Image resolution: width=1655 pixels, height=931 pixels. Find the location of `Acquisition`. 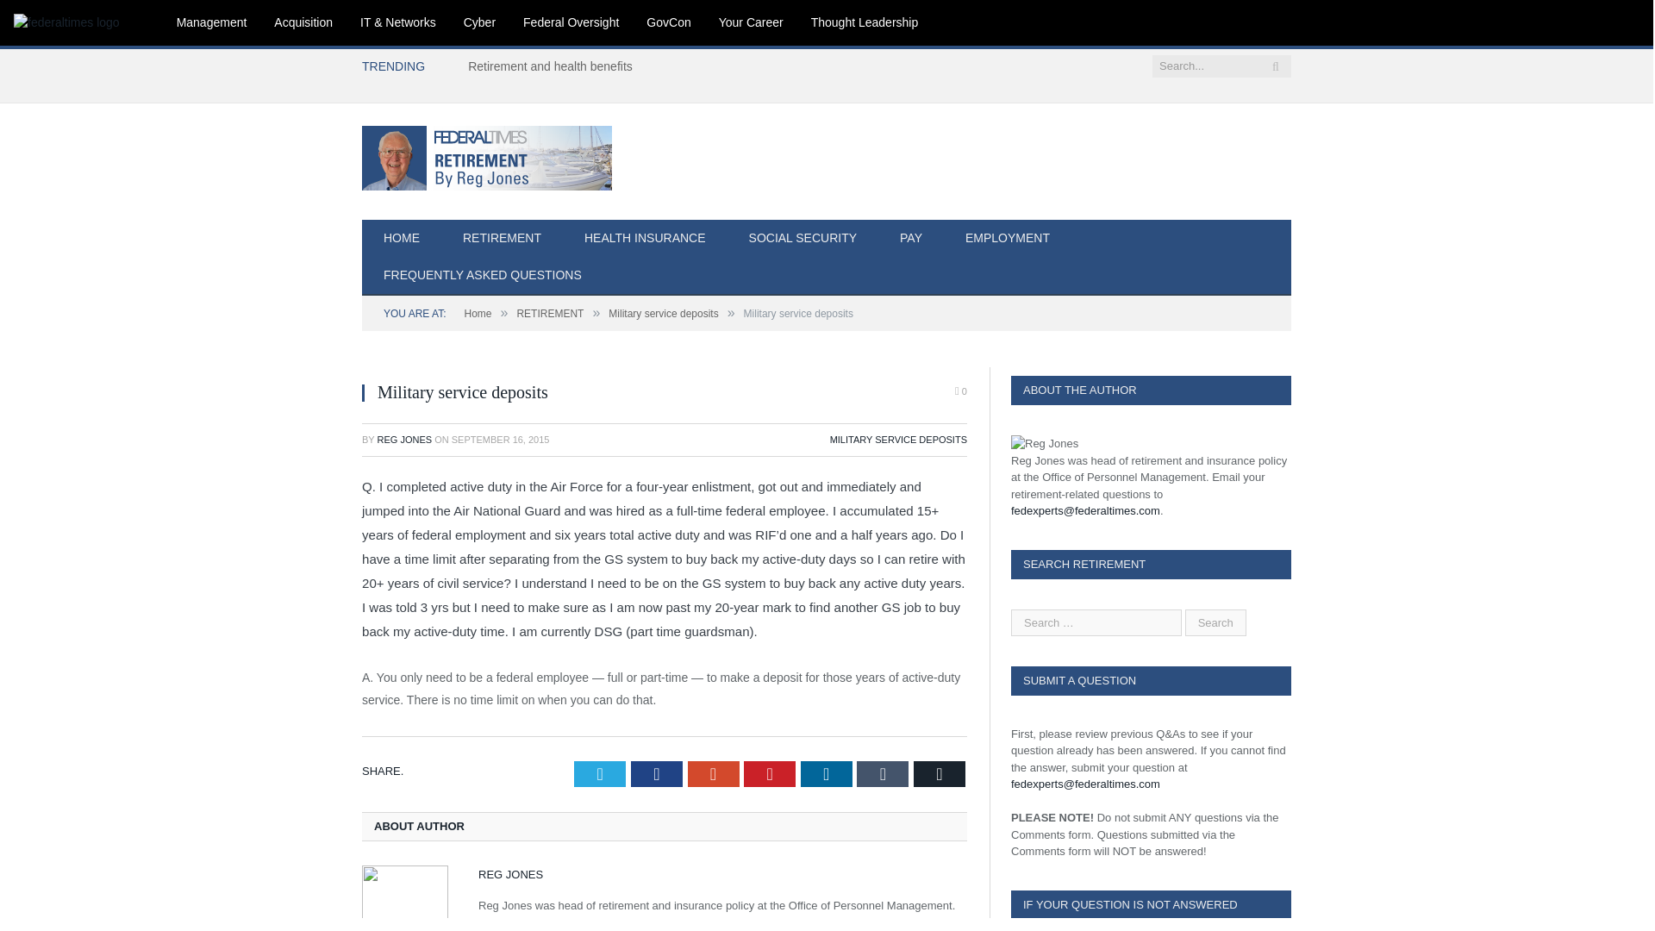

Acquisition is located at coordinates (303, 22).